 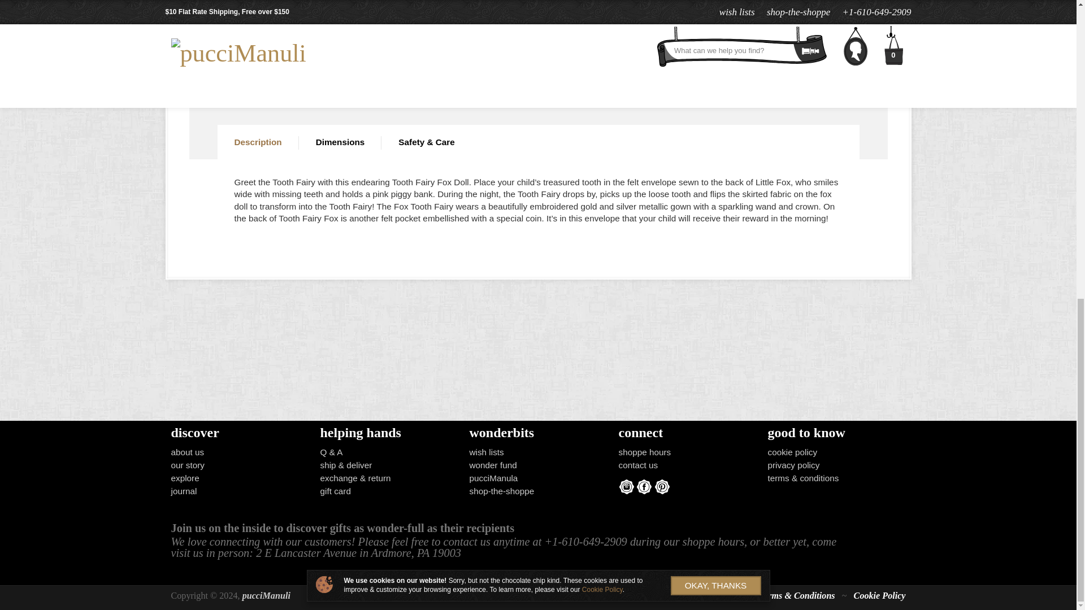 I want to click on pucciManuli on Facebook, so click(x=644, y=486).